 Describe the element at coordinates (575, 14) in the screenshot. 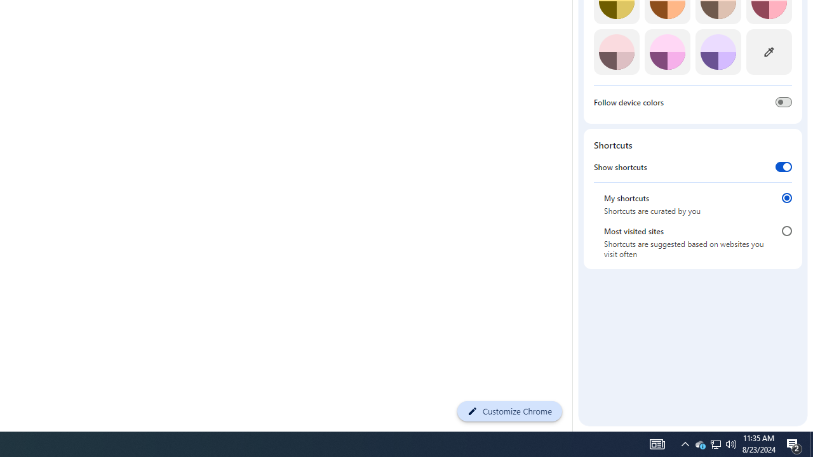

I see `Side Panel Resize Handle` at that location.